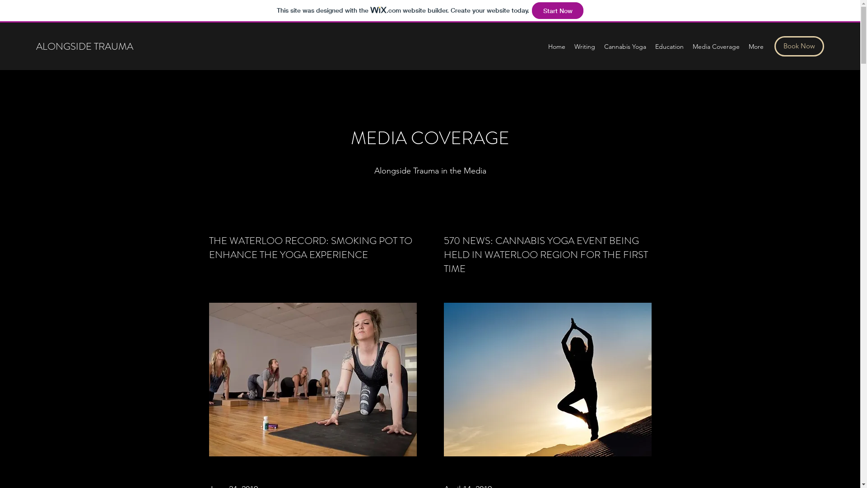 The width and height of the screenshot is (867, 488). What do you see at coordinates (625, 47) in the screenshot?
I see `Cannabis Yoga` at bounding box center [625, 47].